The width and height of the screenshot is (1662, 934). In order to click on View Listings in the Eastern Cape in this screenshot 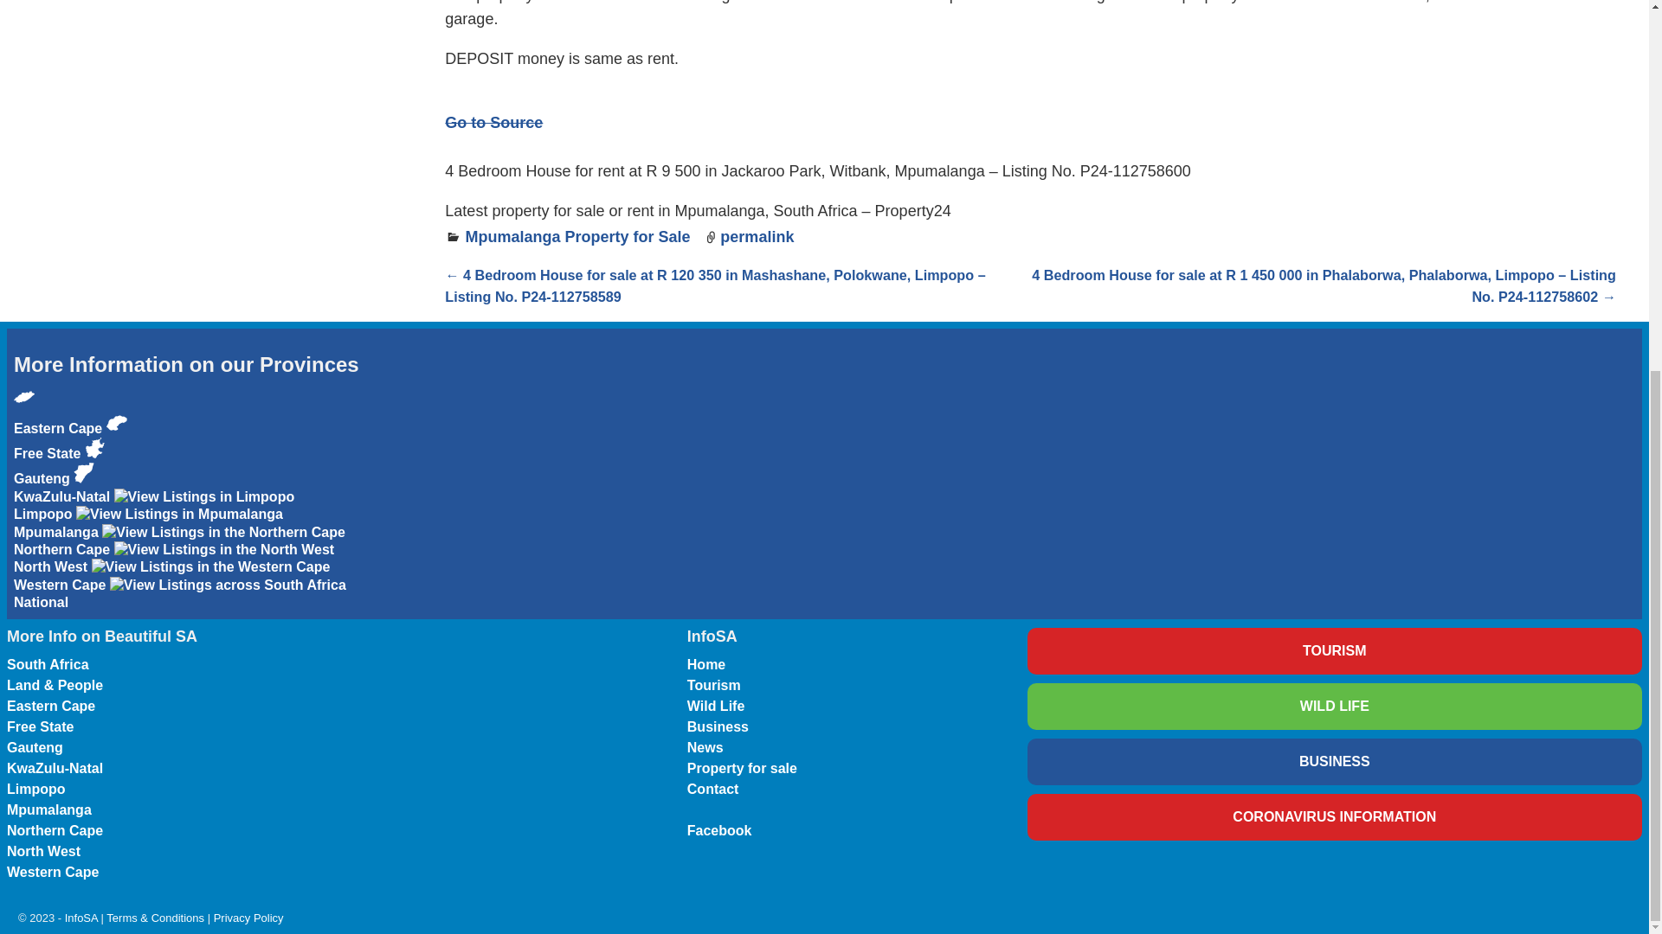, I will do `click(59, 415)`.